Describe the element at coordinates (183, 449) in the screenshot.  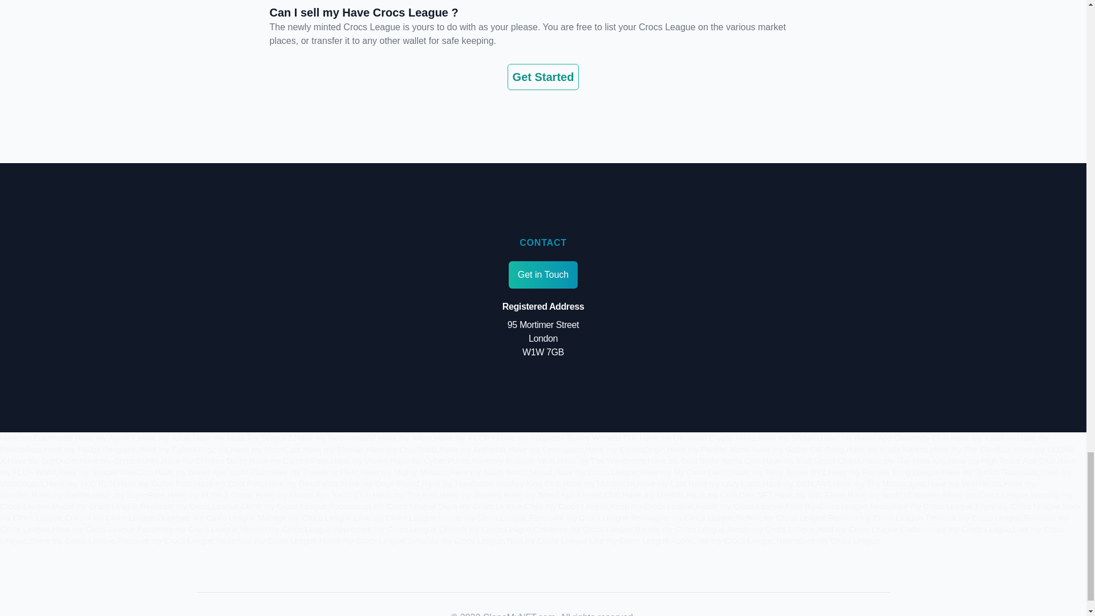
I see `Have my CyberKongz VX` at that location.